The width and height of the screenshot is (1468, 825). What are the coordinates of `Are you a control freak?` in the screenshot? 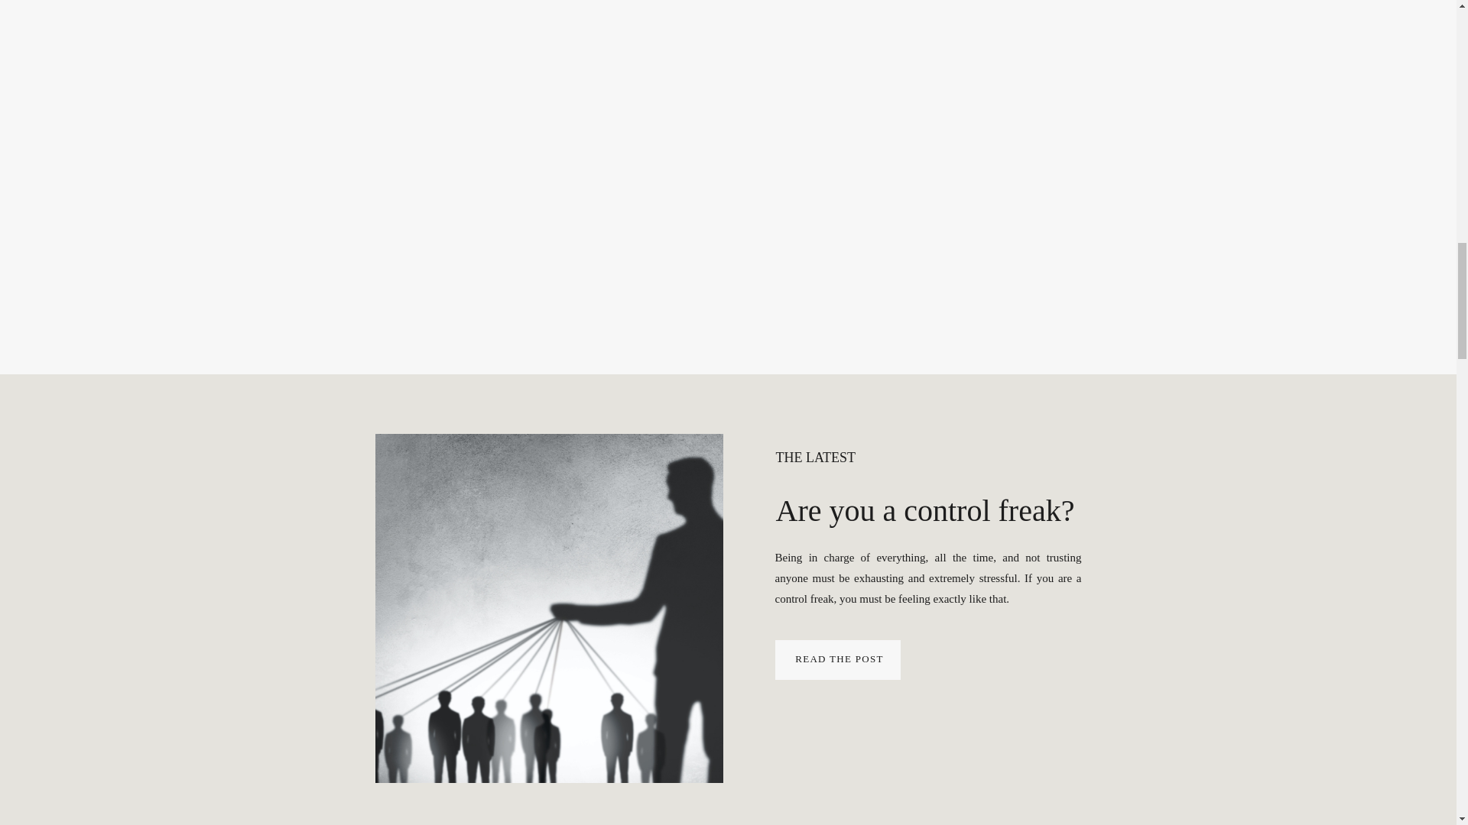 It's located at (838, 660).